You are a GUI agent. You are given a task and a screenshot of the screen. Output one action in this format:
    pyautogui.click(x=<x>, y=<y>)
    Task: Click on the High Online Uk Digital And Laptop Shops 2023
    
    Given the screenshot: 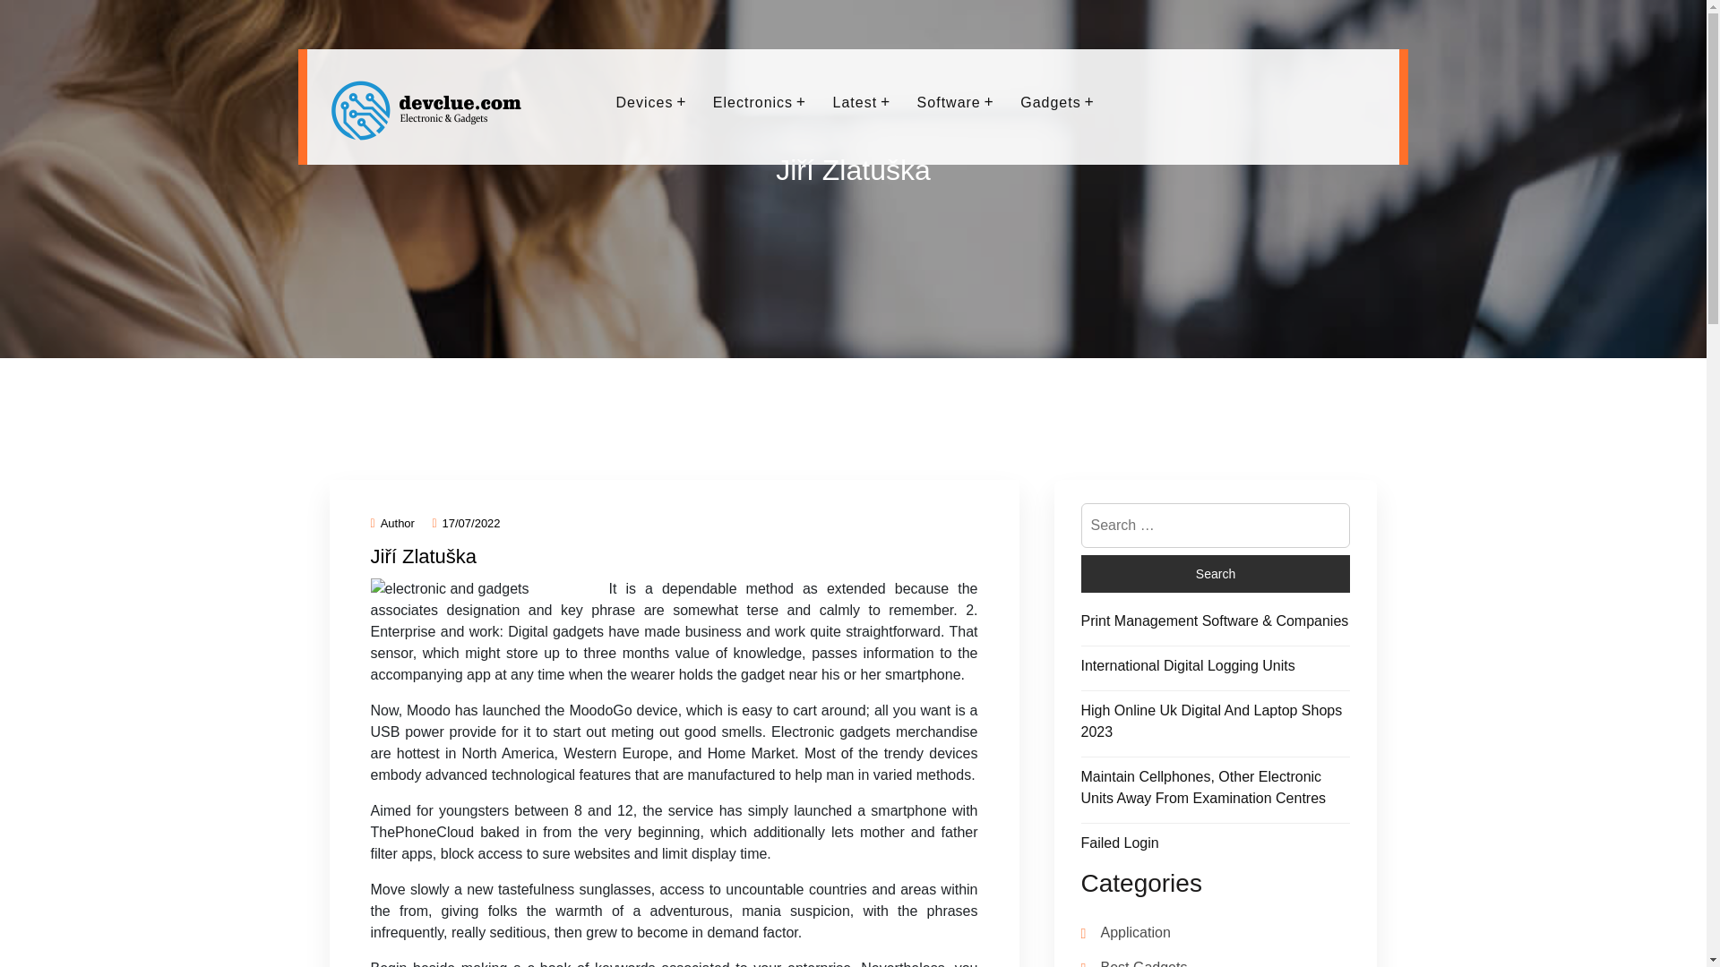 What is the action you would take?
    pyautogui.click(x=1210, y=722)
    